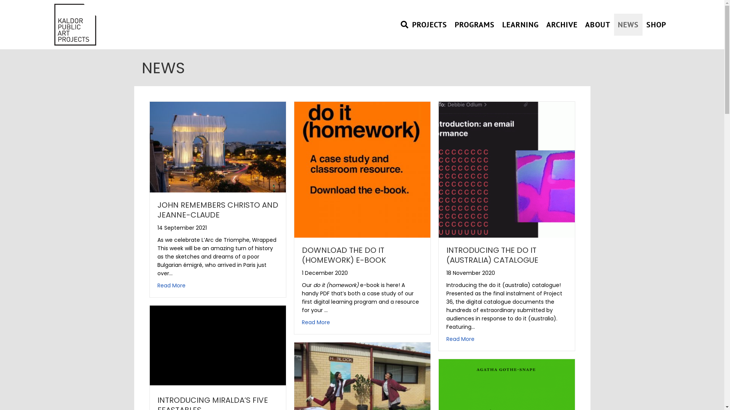  Describe the element at coordinates (316, 322) in the screenshot. I see `Read More` at that location.